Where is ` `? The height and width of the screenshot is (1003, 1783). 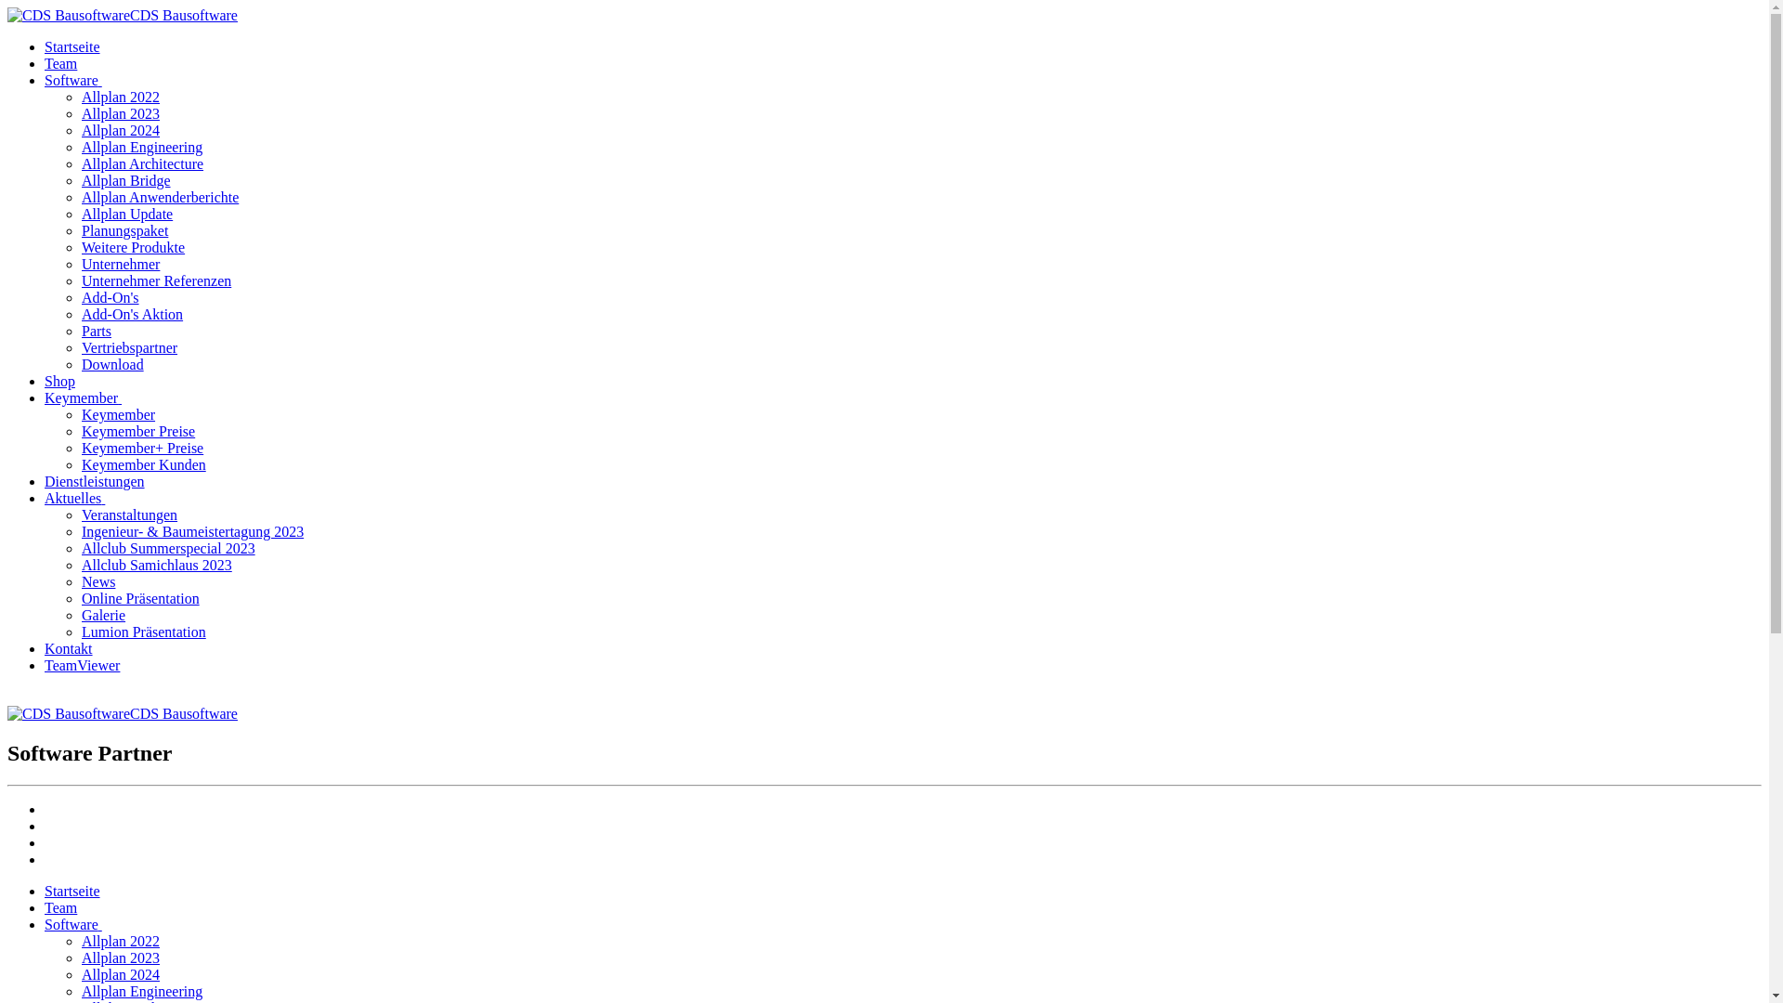   is located at coordinates (46, 827).